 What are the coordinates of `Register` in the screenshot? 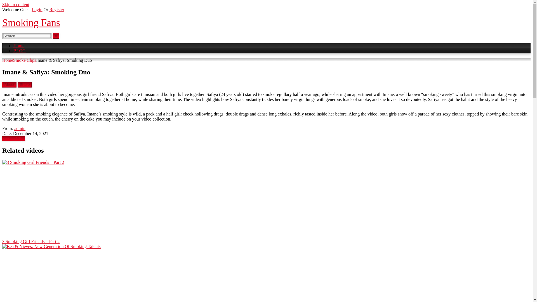 It's located at (56, 10).